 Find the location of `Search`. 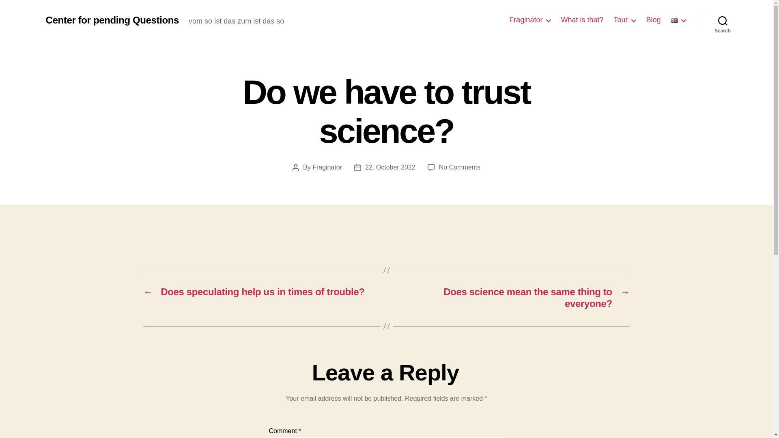

Search is located at coordinates (723, 20).